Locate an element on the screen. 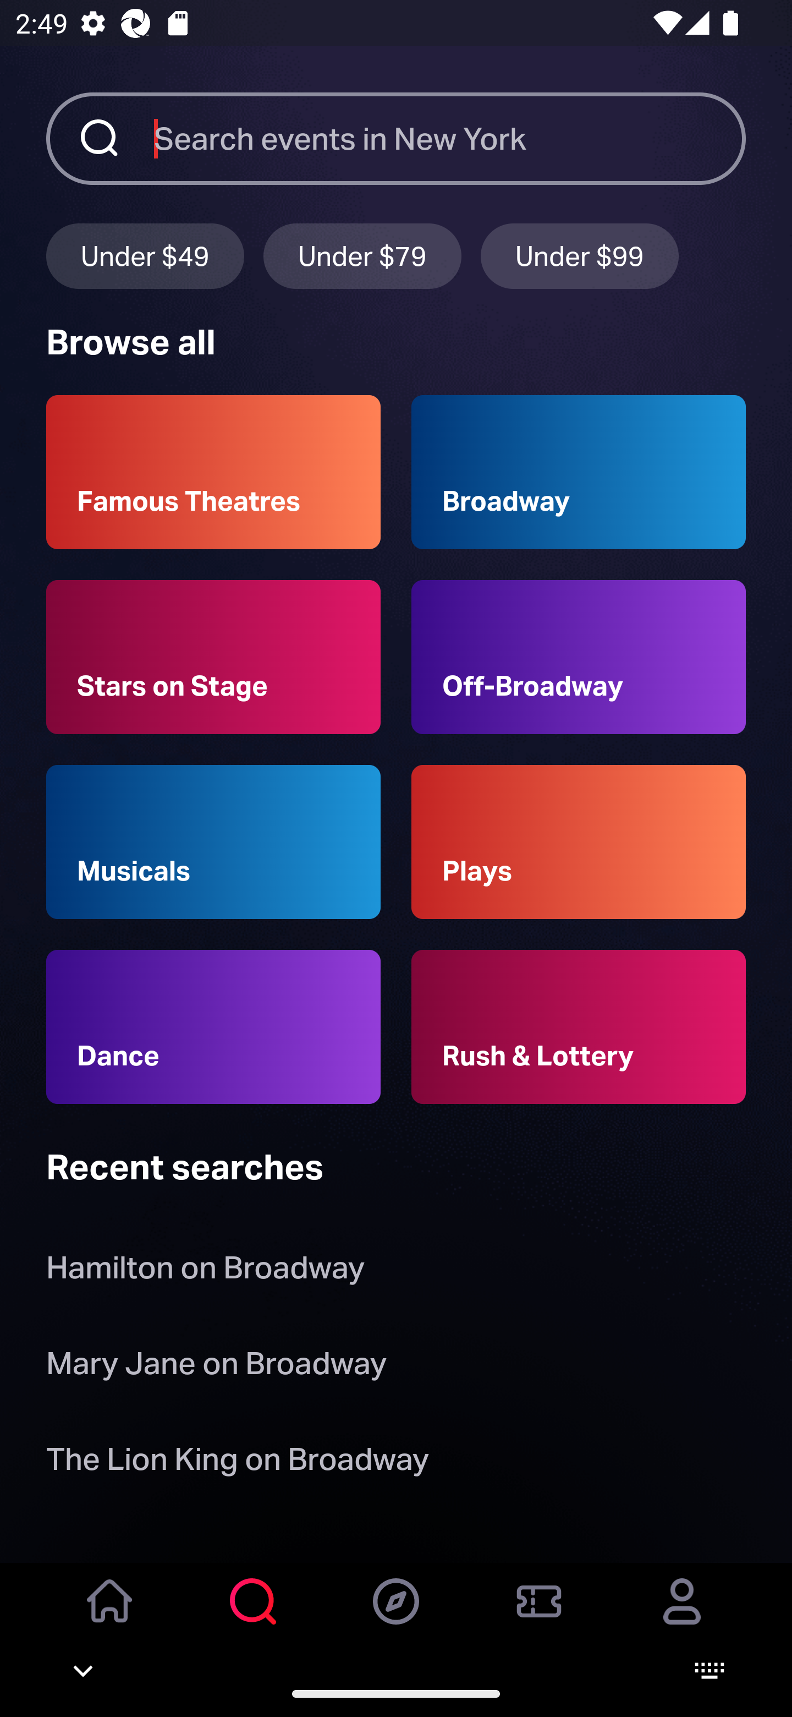 The width and height of the screenshot is (792, 1717). Orders is located at coordinates (539, 1616).